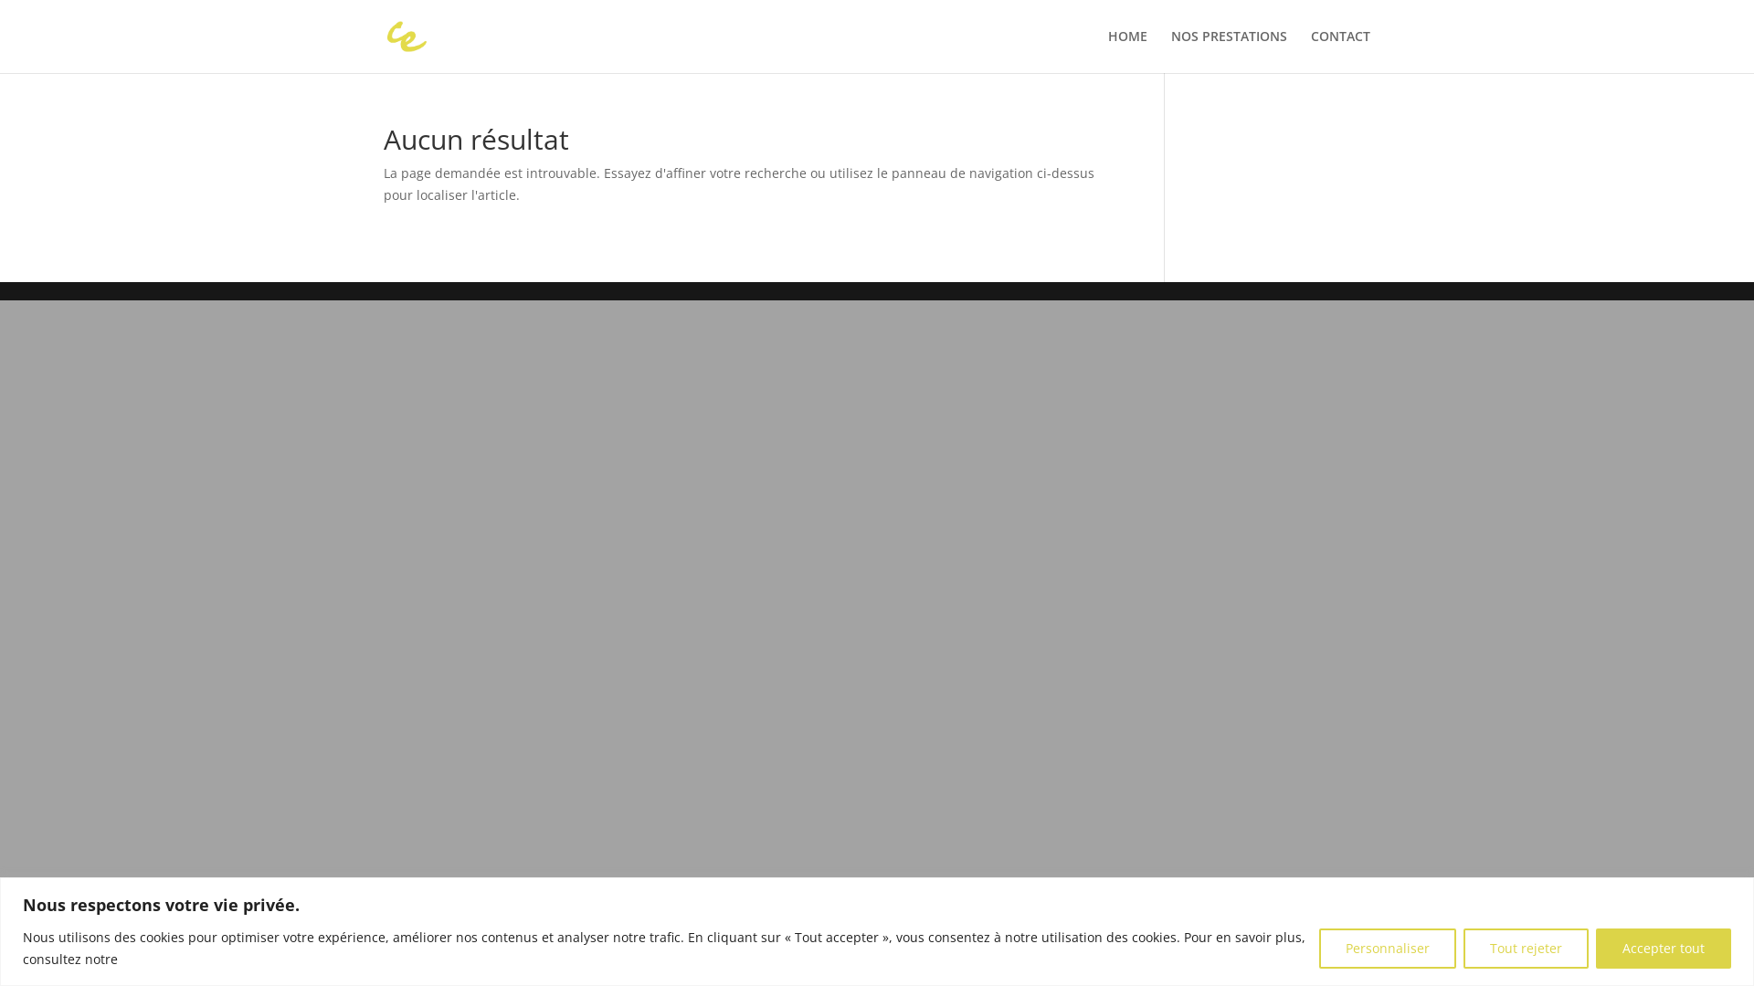  What do you see at coordinates (1230, 51) in the screenshot?
I see `NOS PRESTATIONS` at bounding box center [1230, 51].